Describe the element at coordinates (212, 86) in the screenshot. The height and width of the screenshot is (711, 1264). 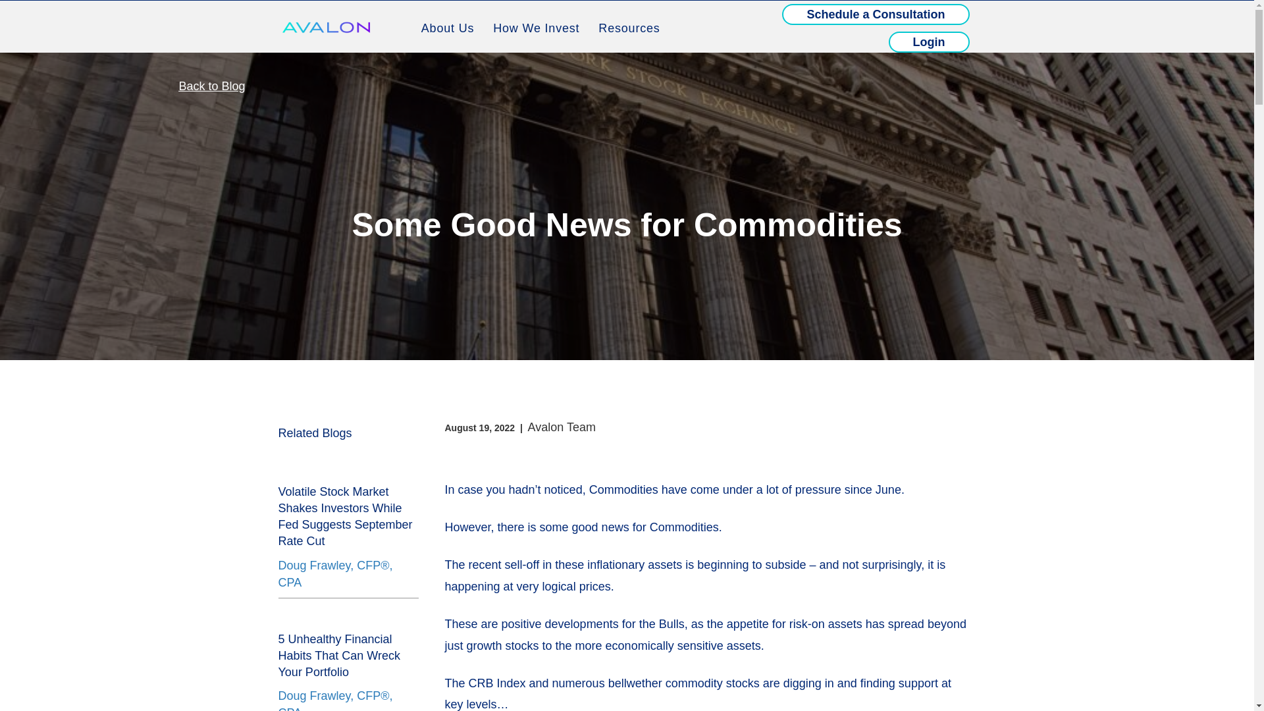
I see `Back to Blog` at that location.